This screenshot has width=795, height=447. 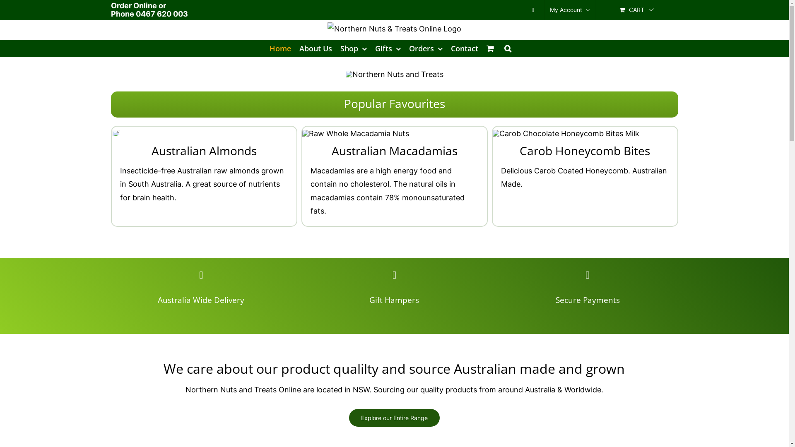 What do you see at coordinates (354, 48) in the screenshot?
I see `Shop` at bounding box center [354, 48].